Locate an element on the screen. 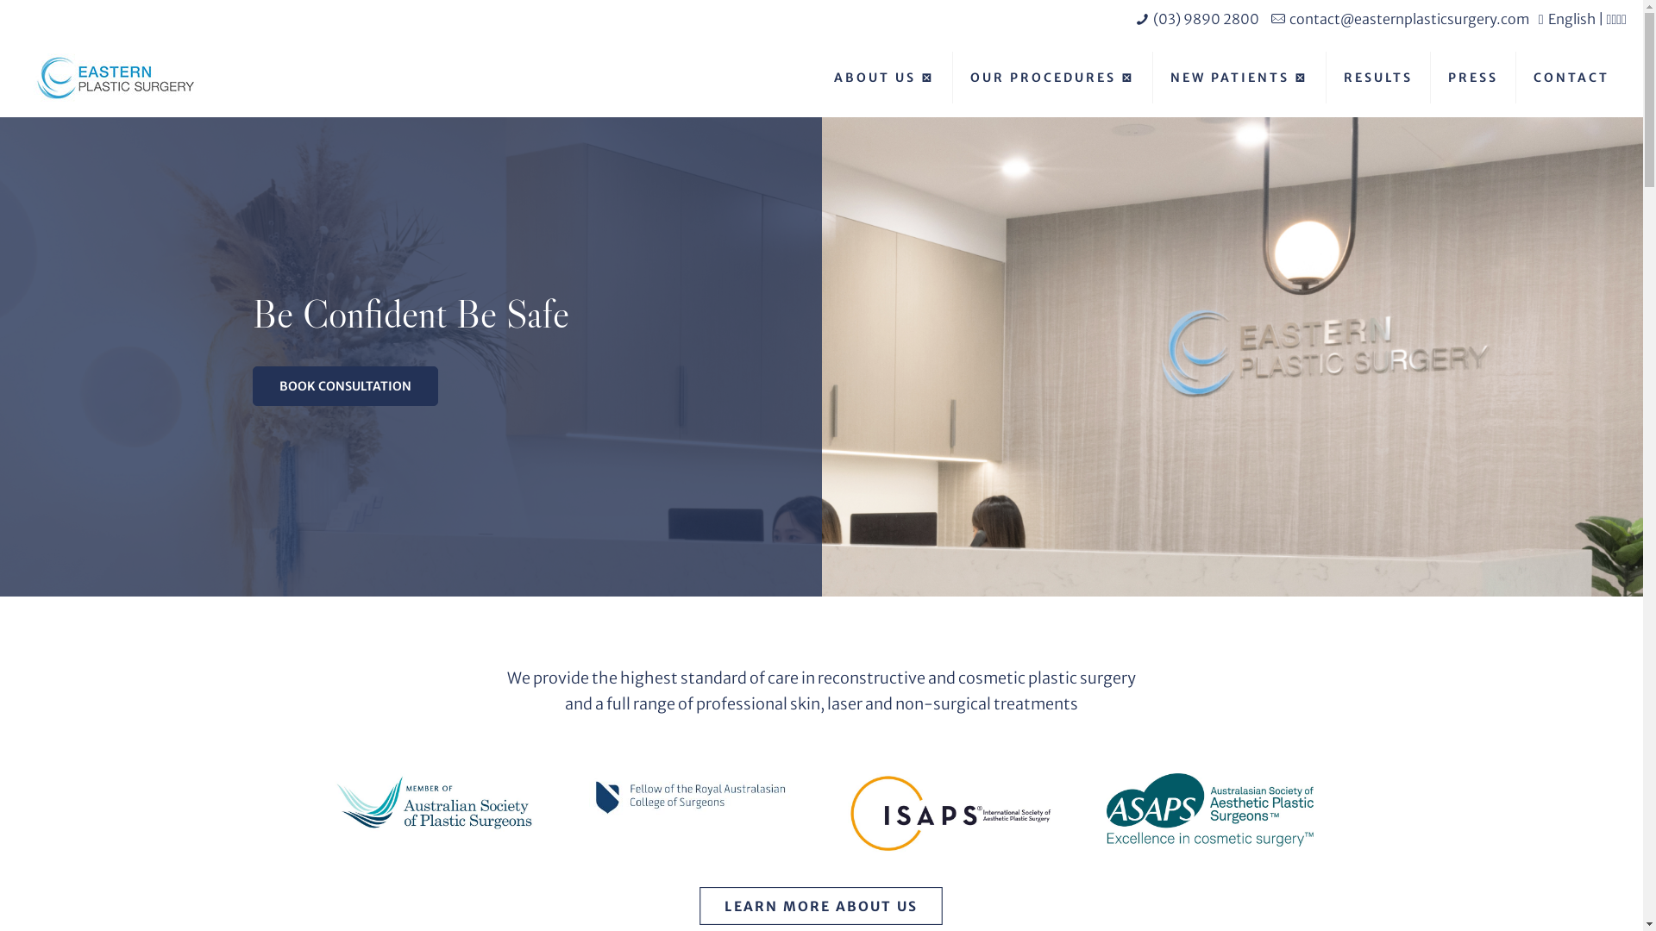  (03) 9890 2800 is located at coordinates (1206, 19).